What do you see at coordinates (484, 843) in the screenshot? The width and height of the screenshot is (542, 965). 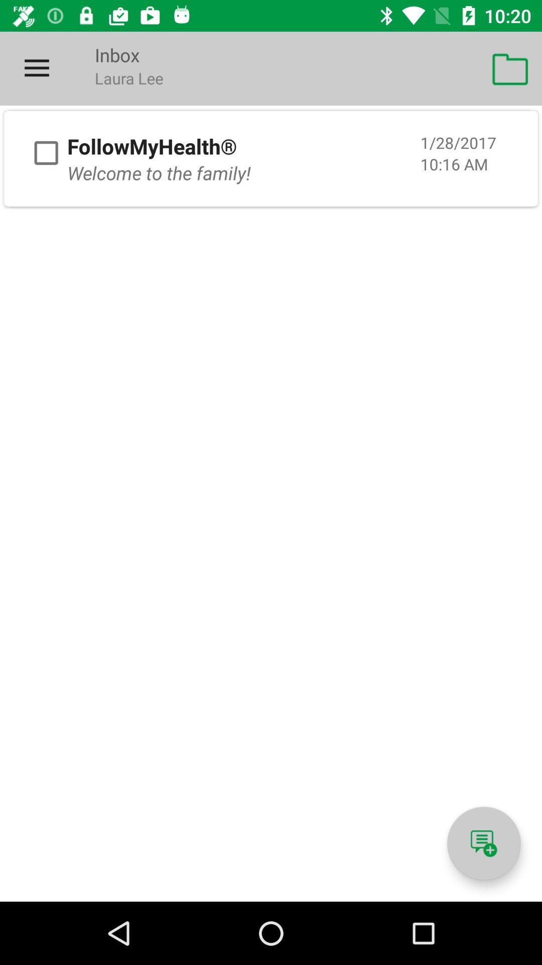 I see `add new message` at bounding box center [484, 843].